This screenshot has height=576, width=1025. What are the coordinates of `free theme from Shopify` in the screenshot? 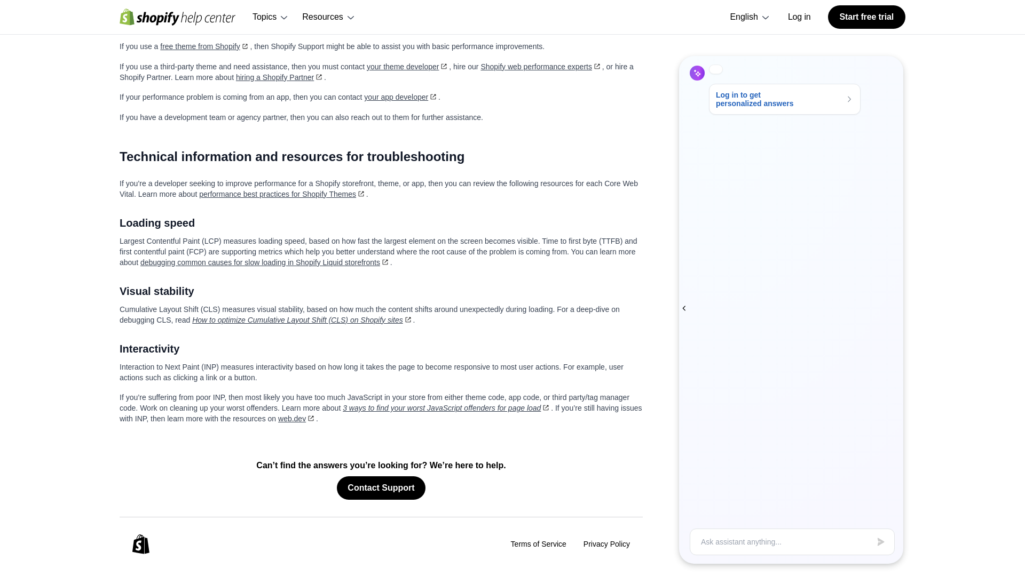 It's located at (205, 46).